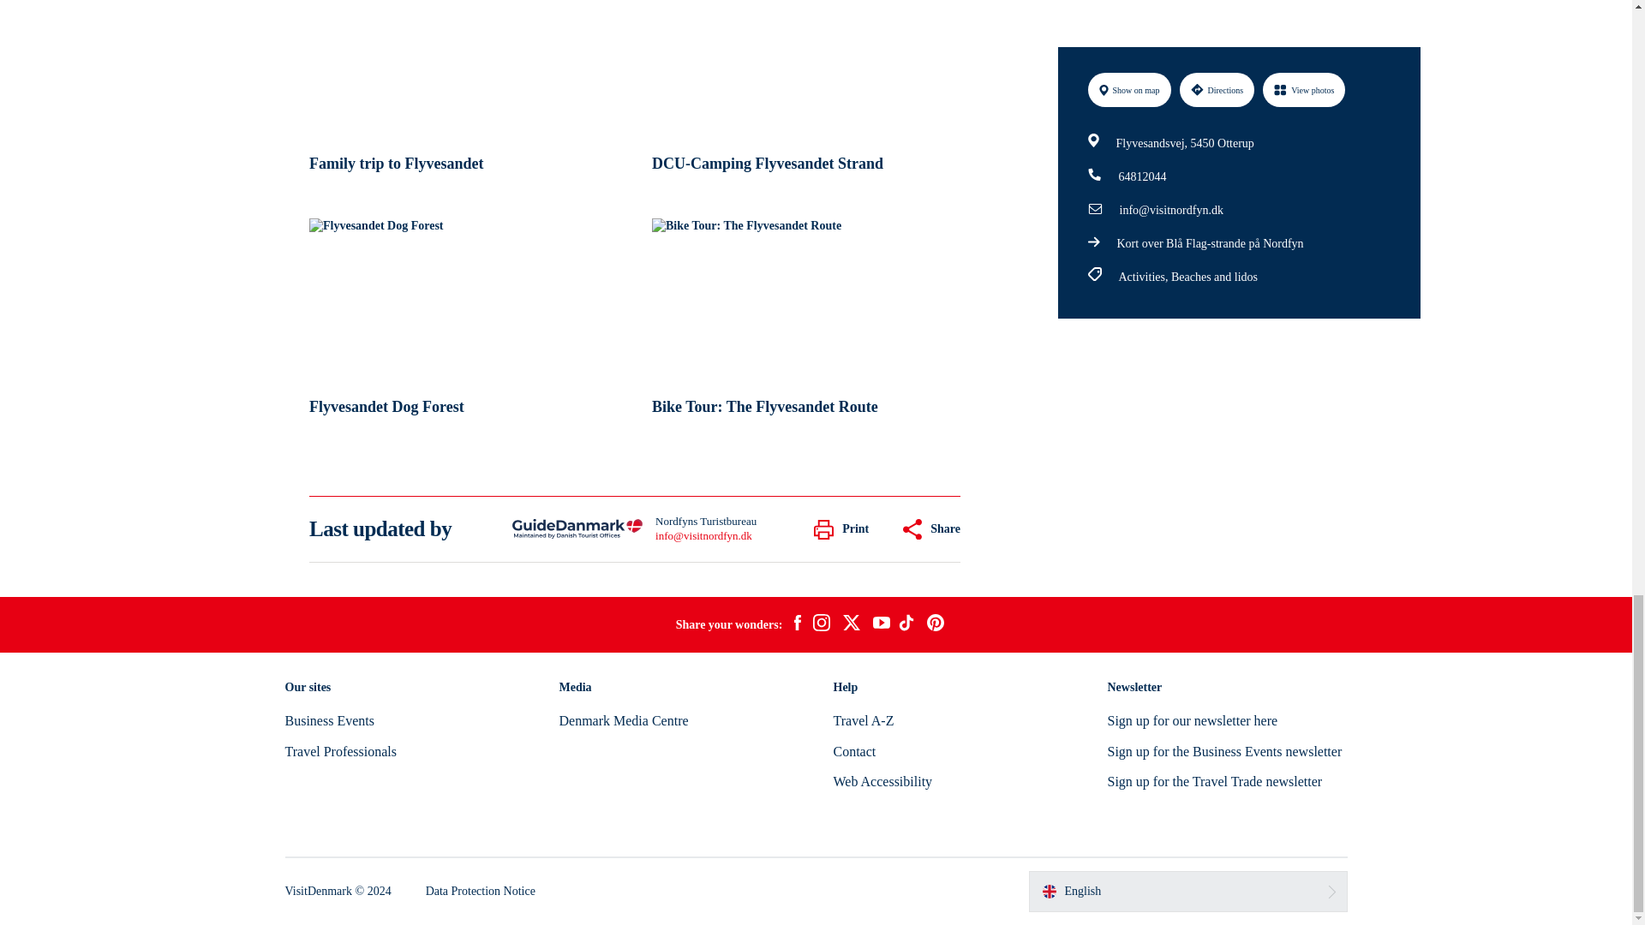 The image size is (1645, 925). What do you see at coordinates (936, 625) in the screenshot?
I see `pinterest` at bounding box center [936, 625].